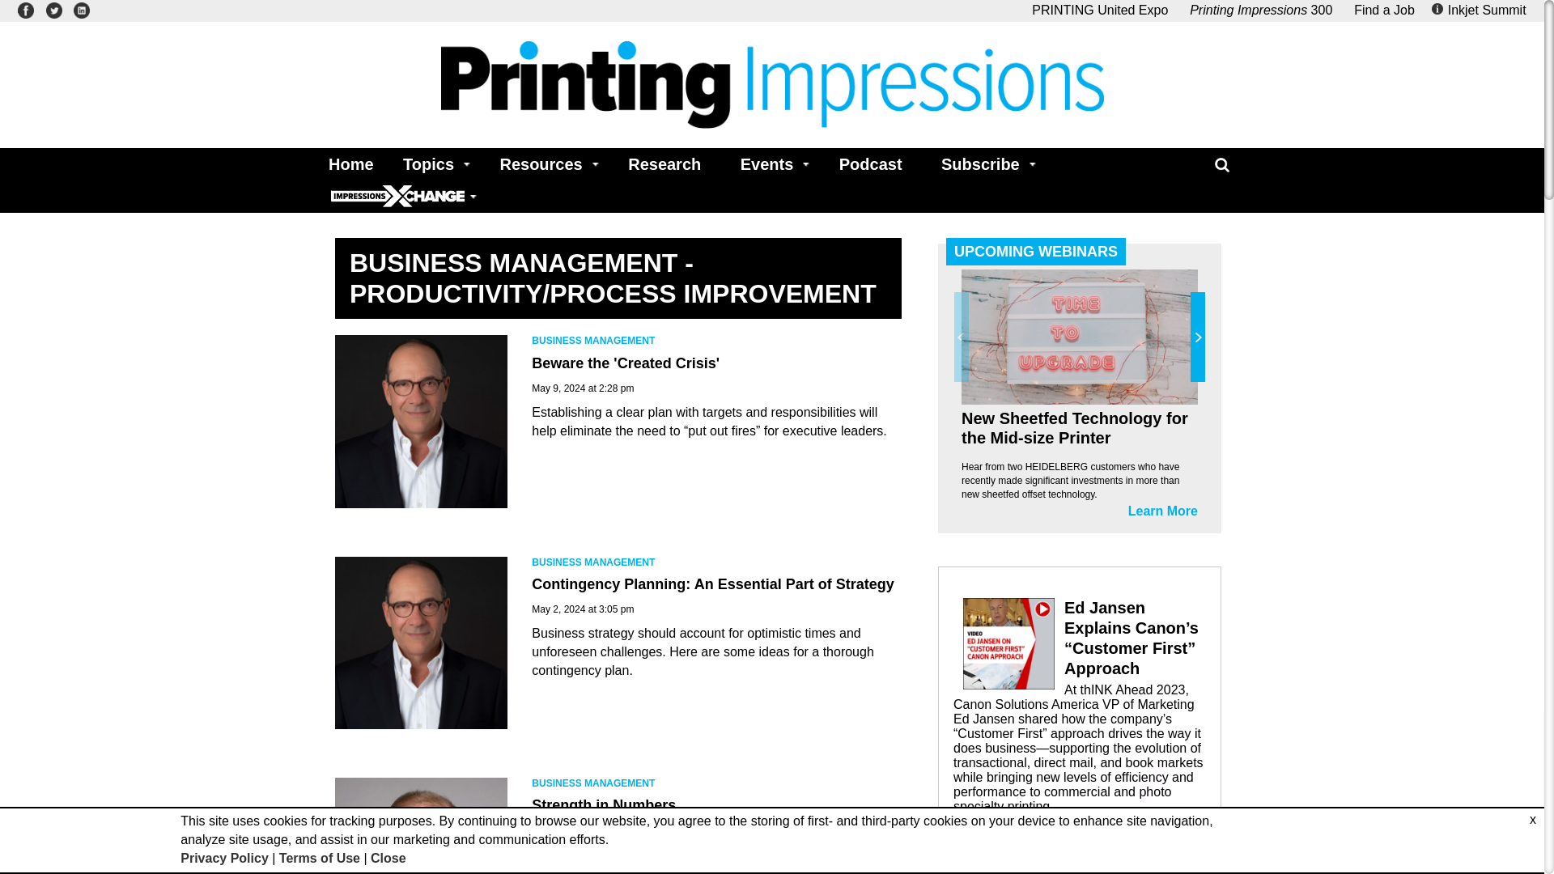  What do you see at coordinates (1099, 10) in the screenshot?
I see `PRINTING United Expo` at bounding box center [1099, 10].